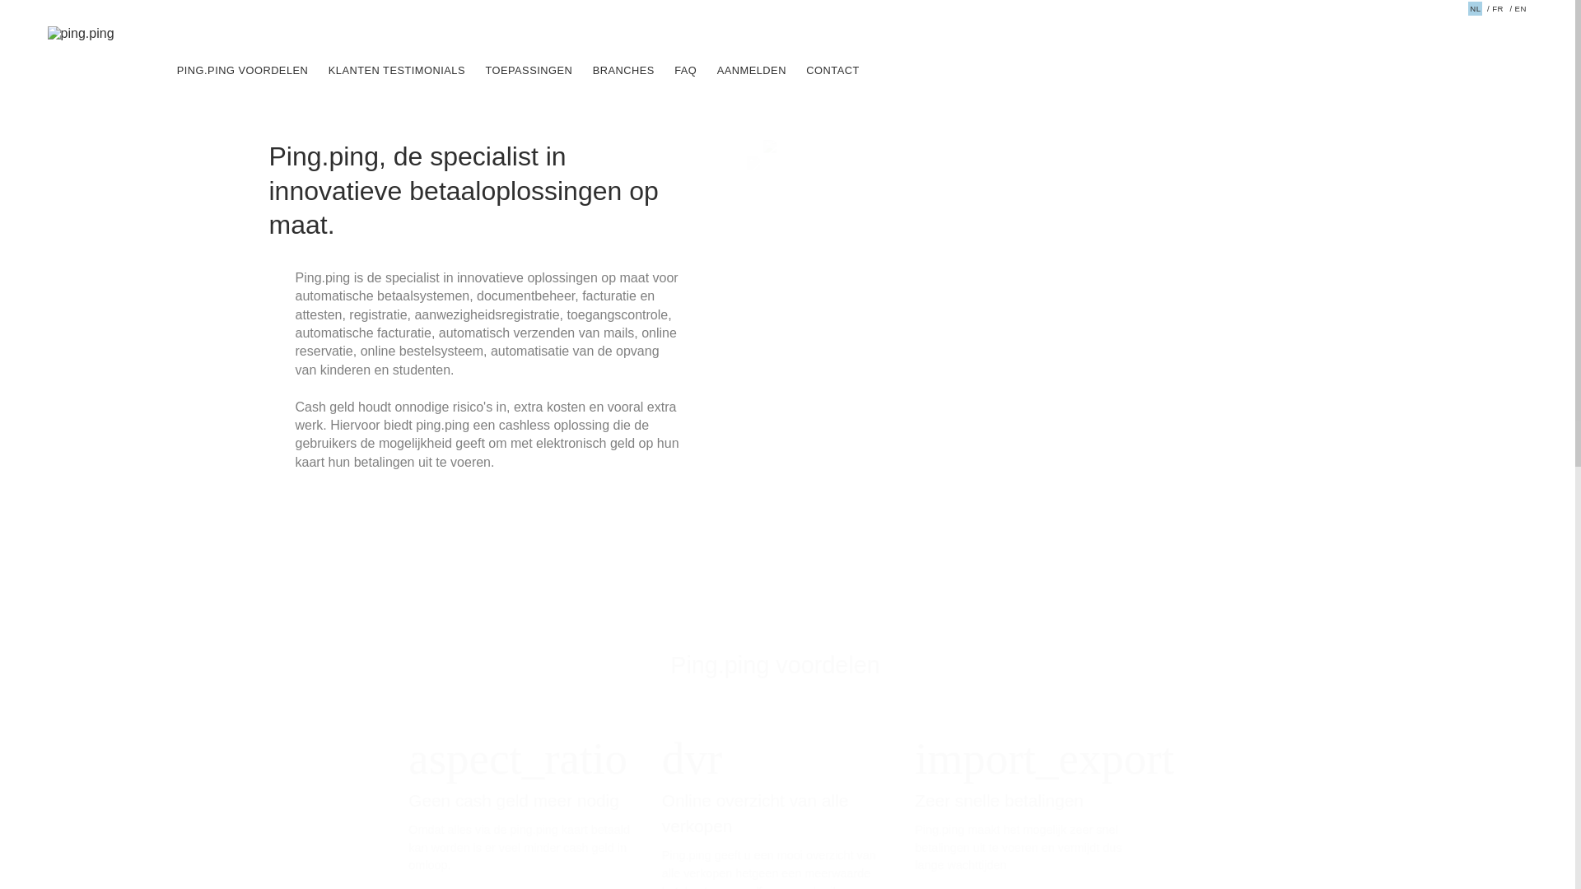 The width and height of the screenshot is (1581, 889). What do you see at coordinates (822, 451) in the screenshot?
I see `privacy policy` at bounding box center [822, 451].